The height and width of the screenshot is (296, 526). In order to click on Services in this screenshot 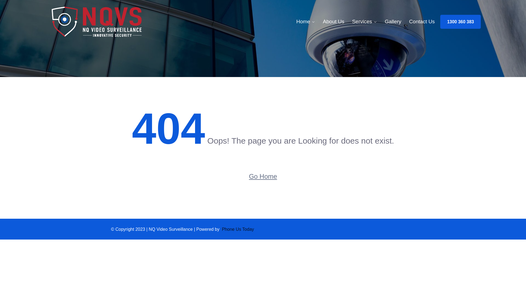, I will do `click(364, 22)`.